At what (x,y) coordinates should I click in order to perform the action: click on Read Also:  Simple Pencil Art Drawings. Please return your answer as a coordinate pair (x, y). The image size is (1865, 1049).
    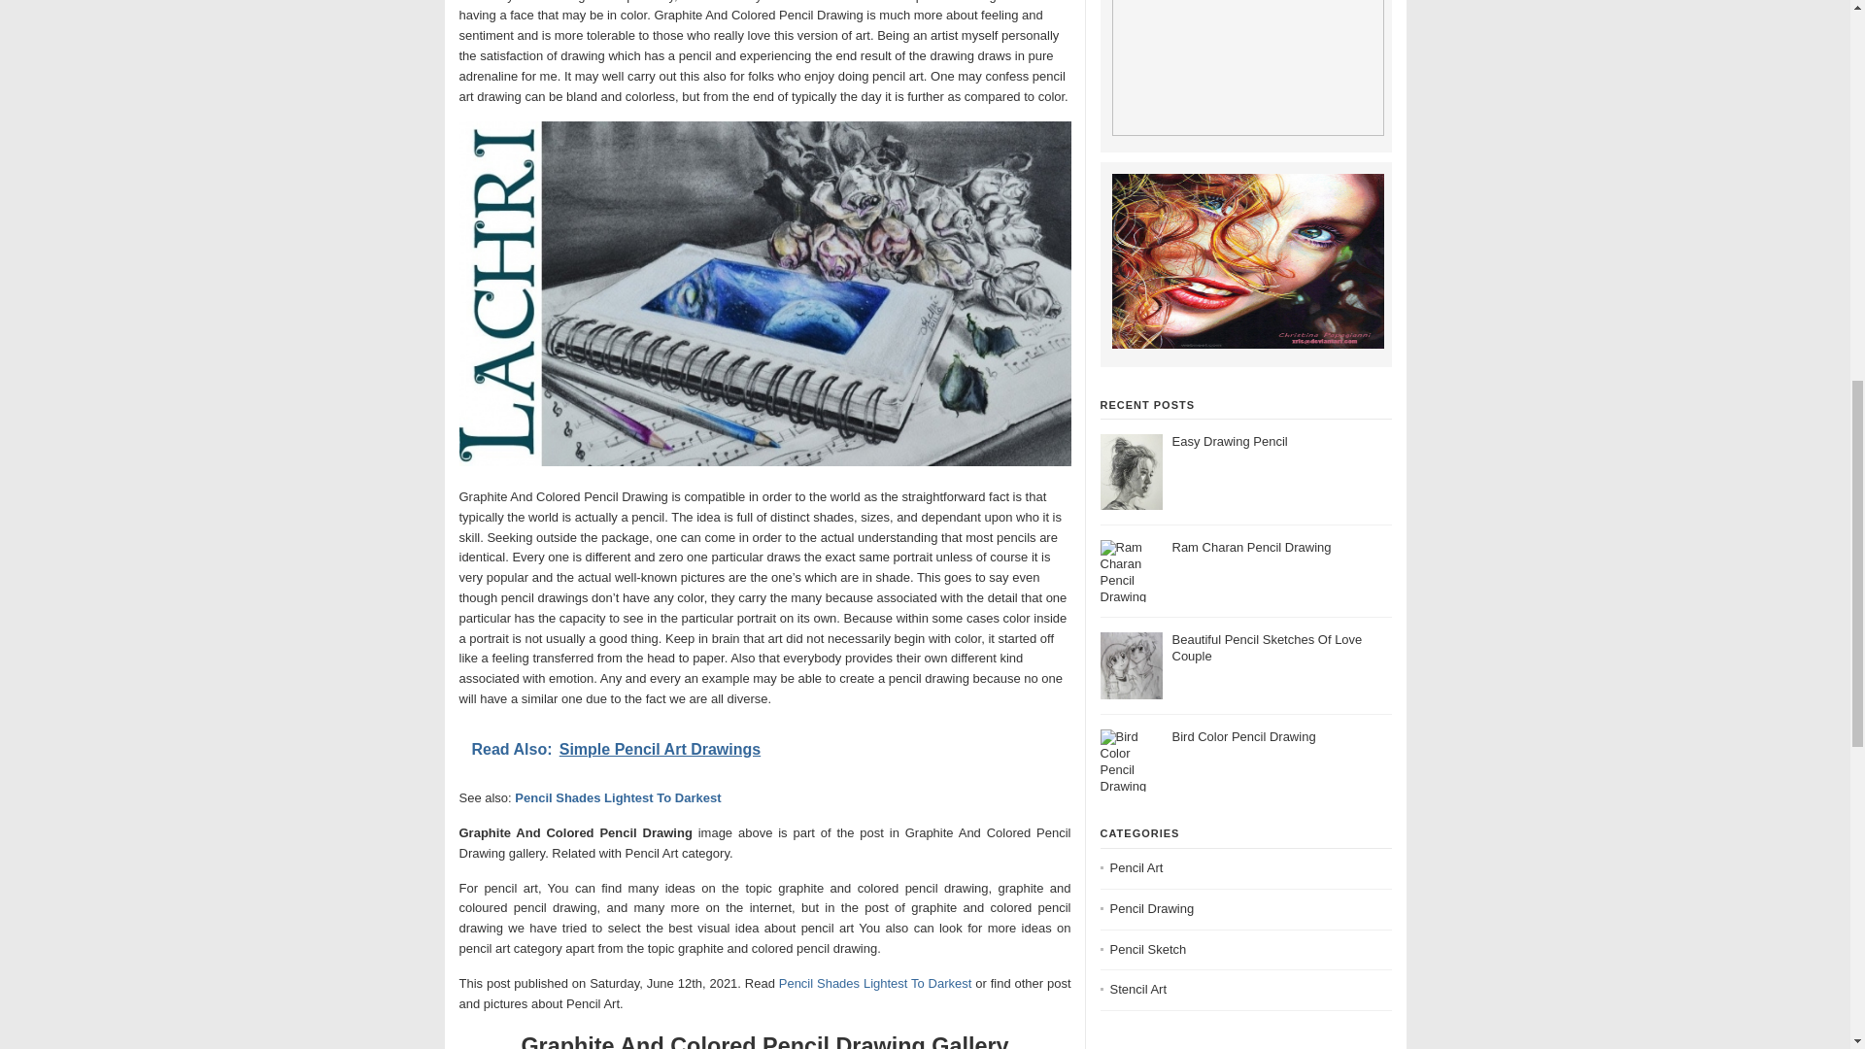
    Looking at the image, I should click on (764, 750).